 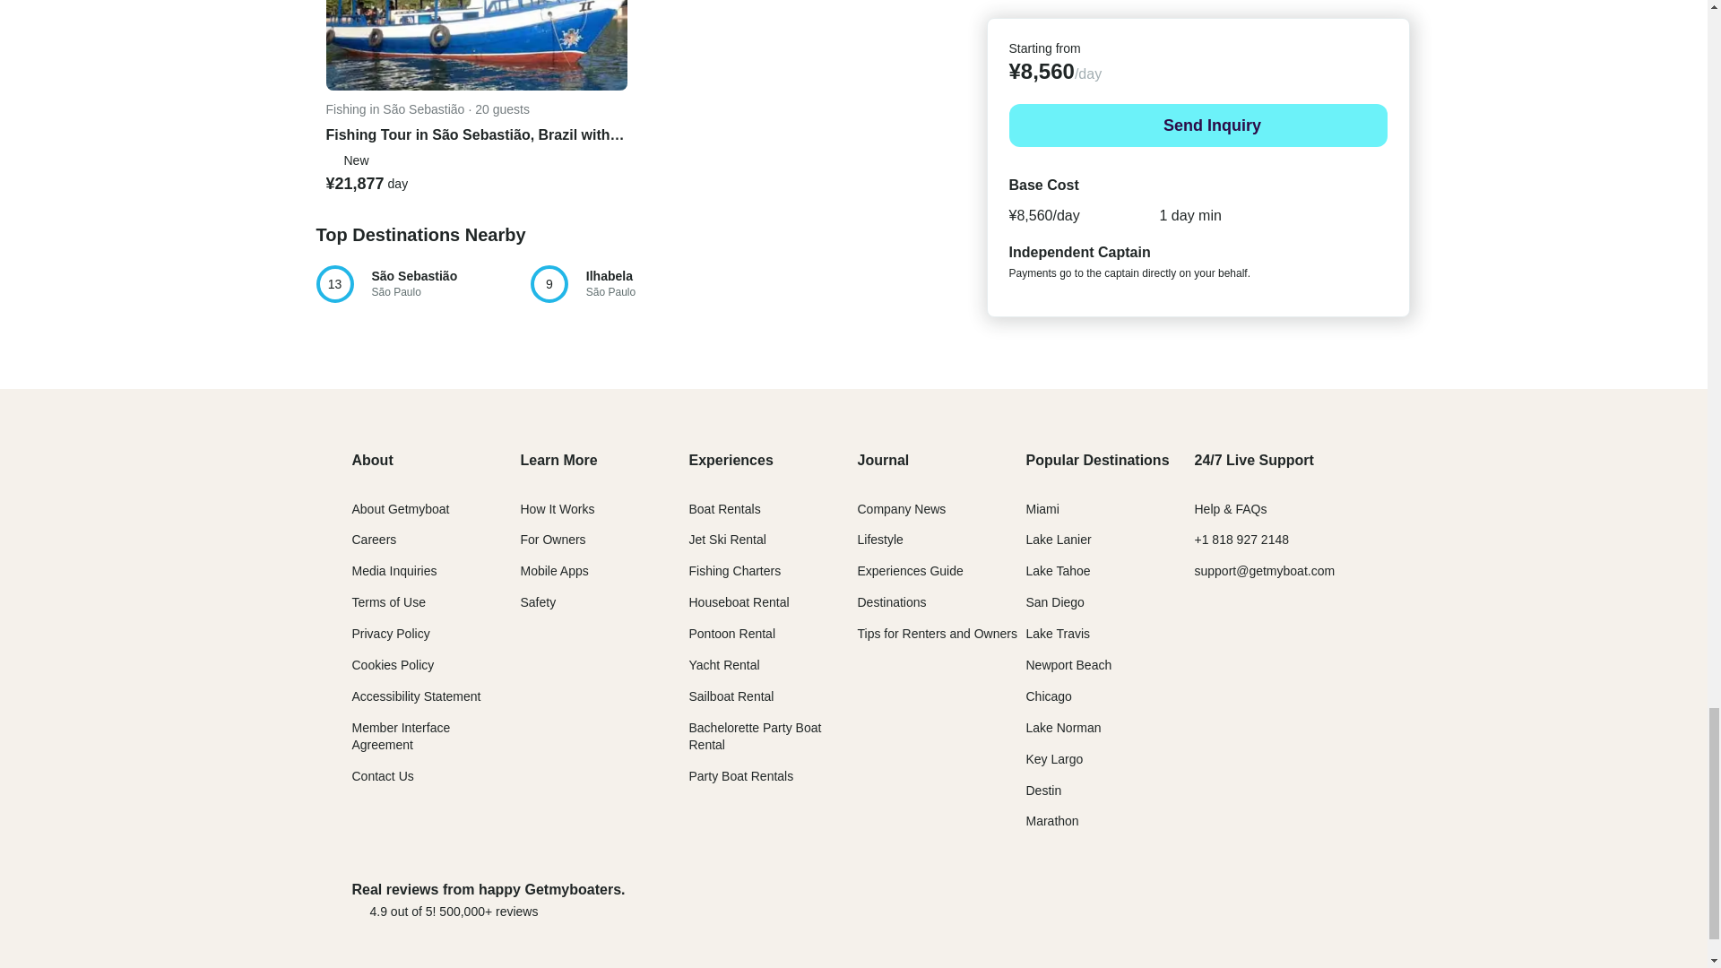 What do you see at coordinates (389, 633) in the screenshot?
I see `Privacy Policy` at bounding box center [389, 633].